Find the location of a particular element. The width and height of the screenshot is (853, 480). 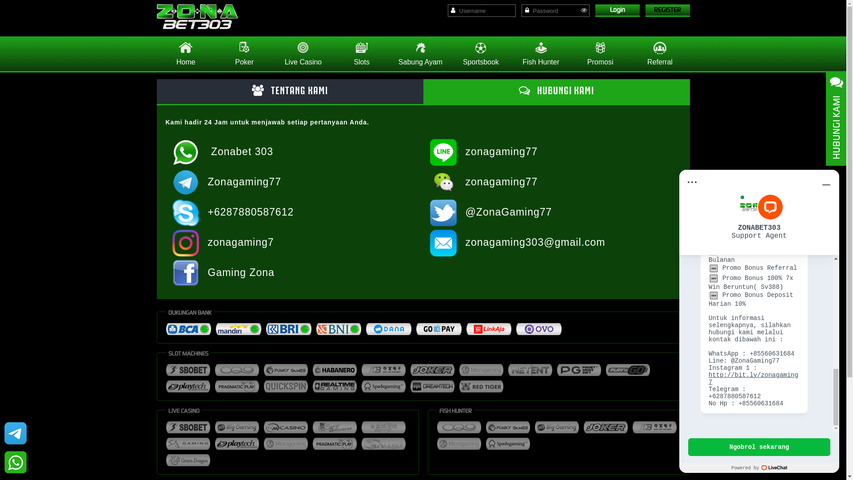

Referral is located at coordinates (660, 54).